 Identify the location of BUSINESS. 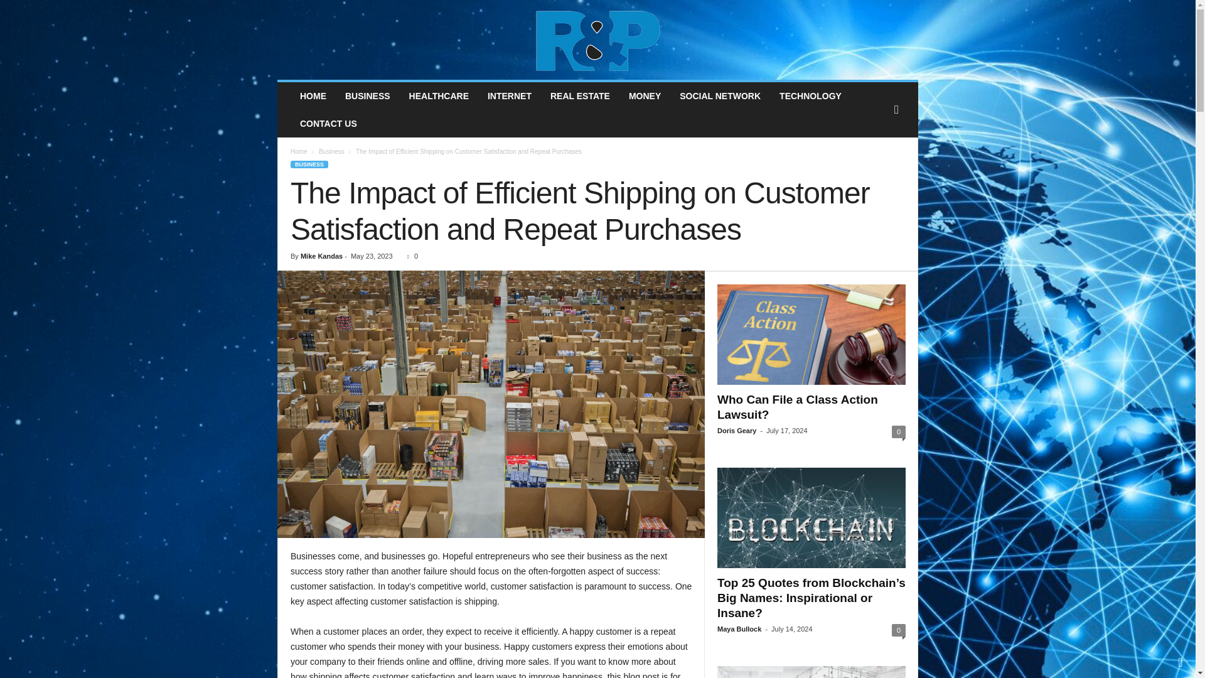
(368, 95).